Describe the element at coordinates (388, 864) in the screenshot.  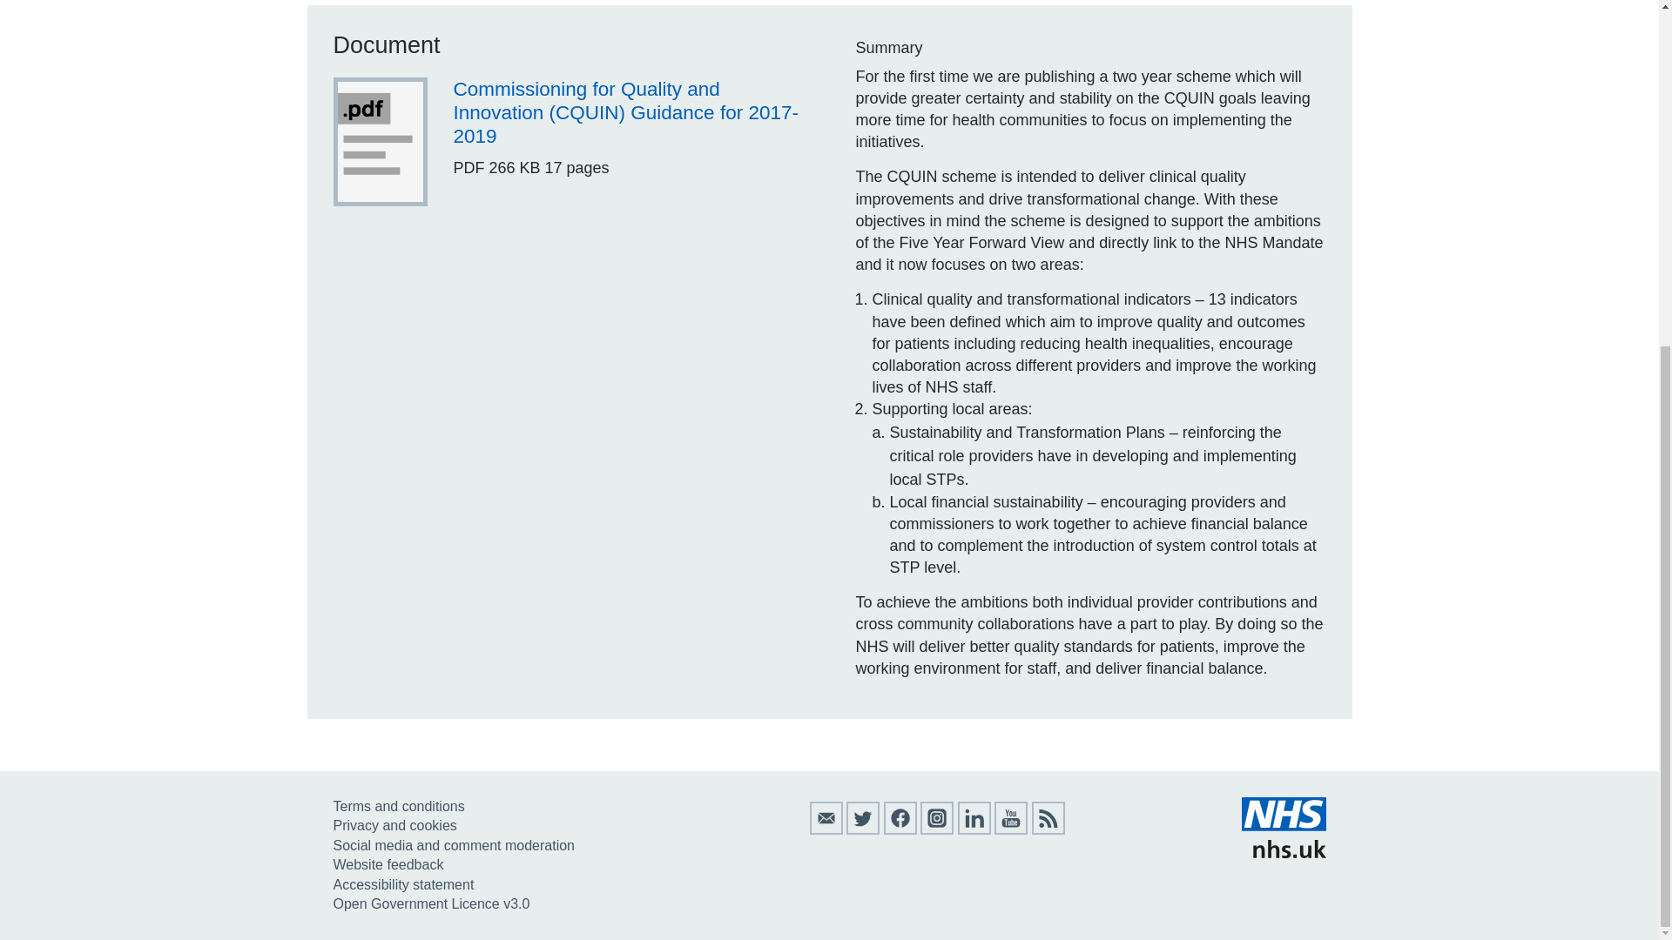
I see `Website feedback` at that location.